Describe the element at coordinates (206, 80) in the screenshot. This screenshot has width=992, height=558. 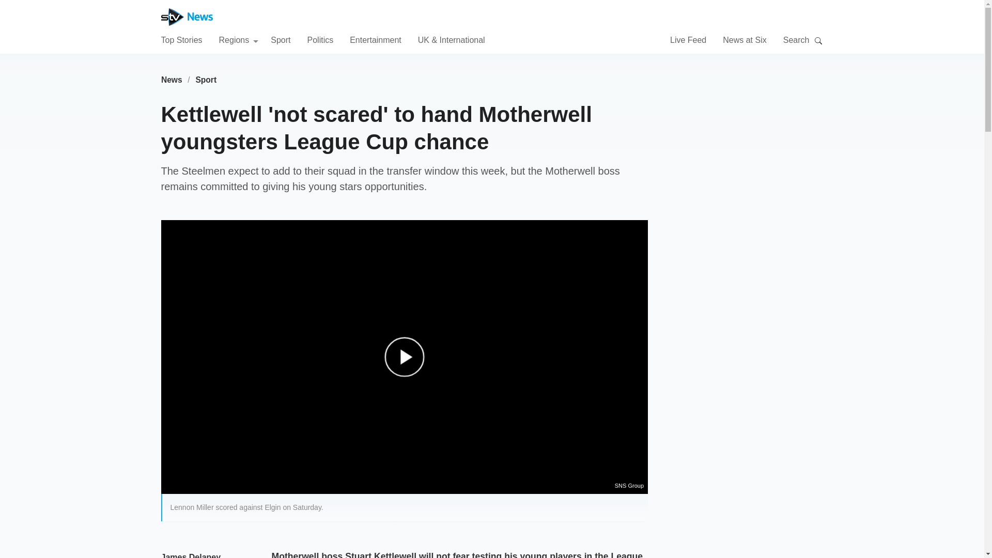
I see `Sport` at that location.